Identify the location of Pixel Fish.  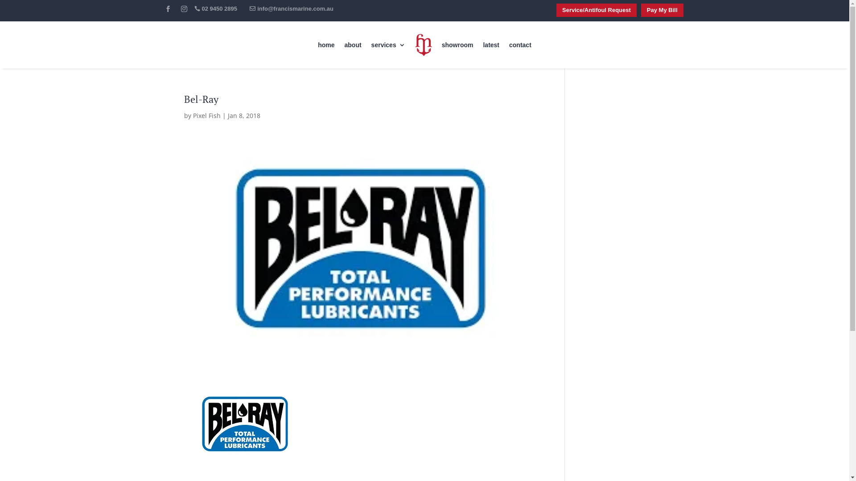
(206, 116).